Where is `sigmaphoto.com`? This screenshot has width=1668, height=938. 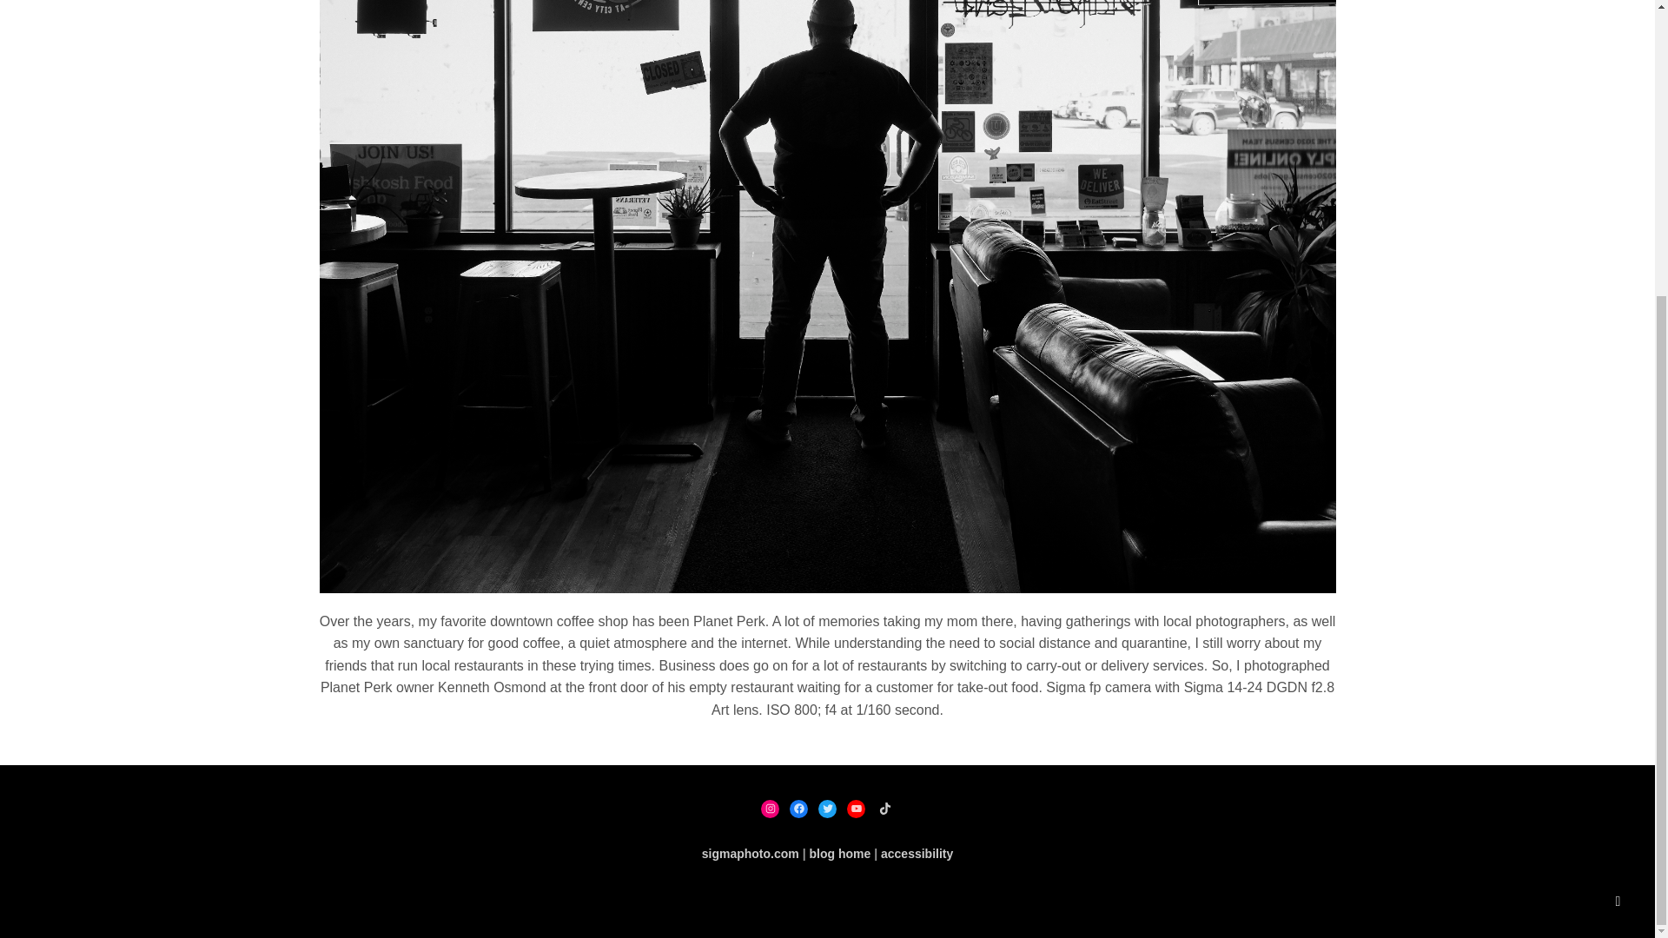
sigmaphoto.com is located at coordinates (751, 854).